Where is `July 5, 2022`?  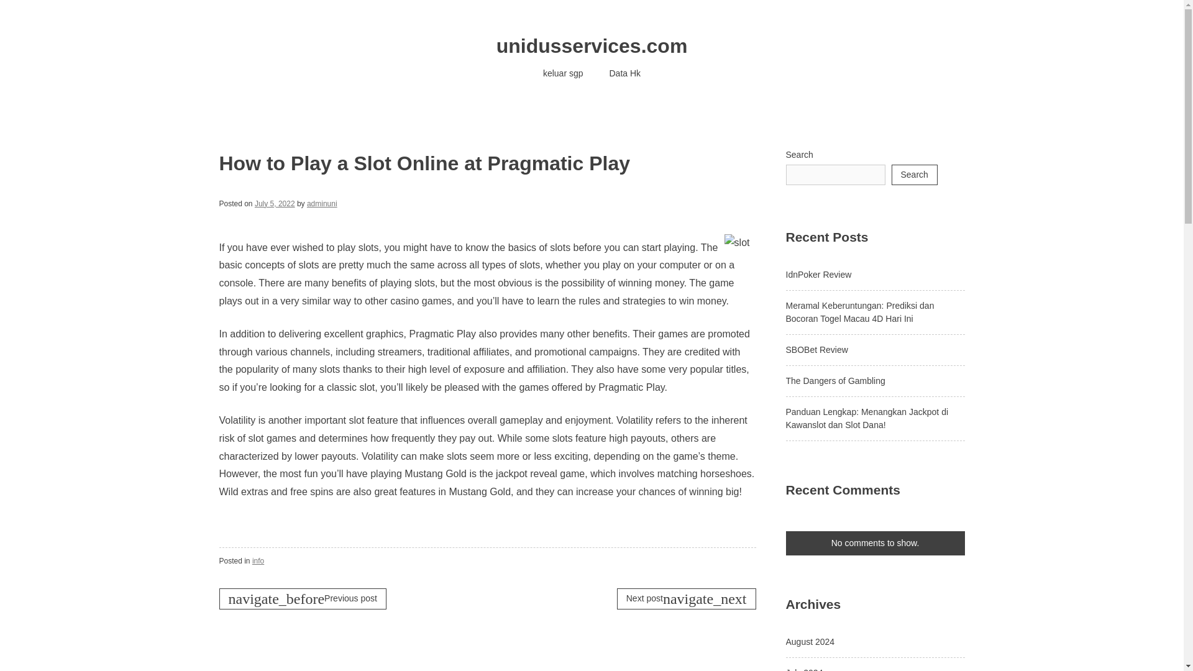
July 5, 2022 is located at coordinates (275, 203).